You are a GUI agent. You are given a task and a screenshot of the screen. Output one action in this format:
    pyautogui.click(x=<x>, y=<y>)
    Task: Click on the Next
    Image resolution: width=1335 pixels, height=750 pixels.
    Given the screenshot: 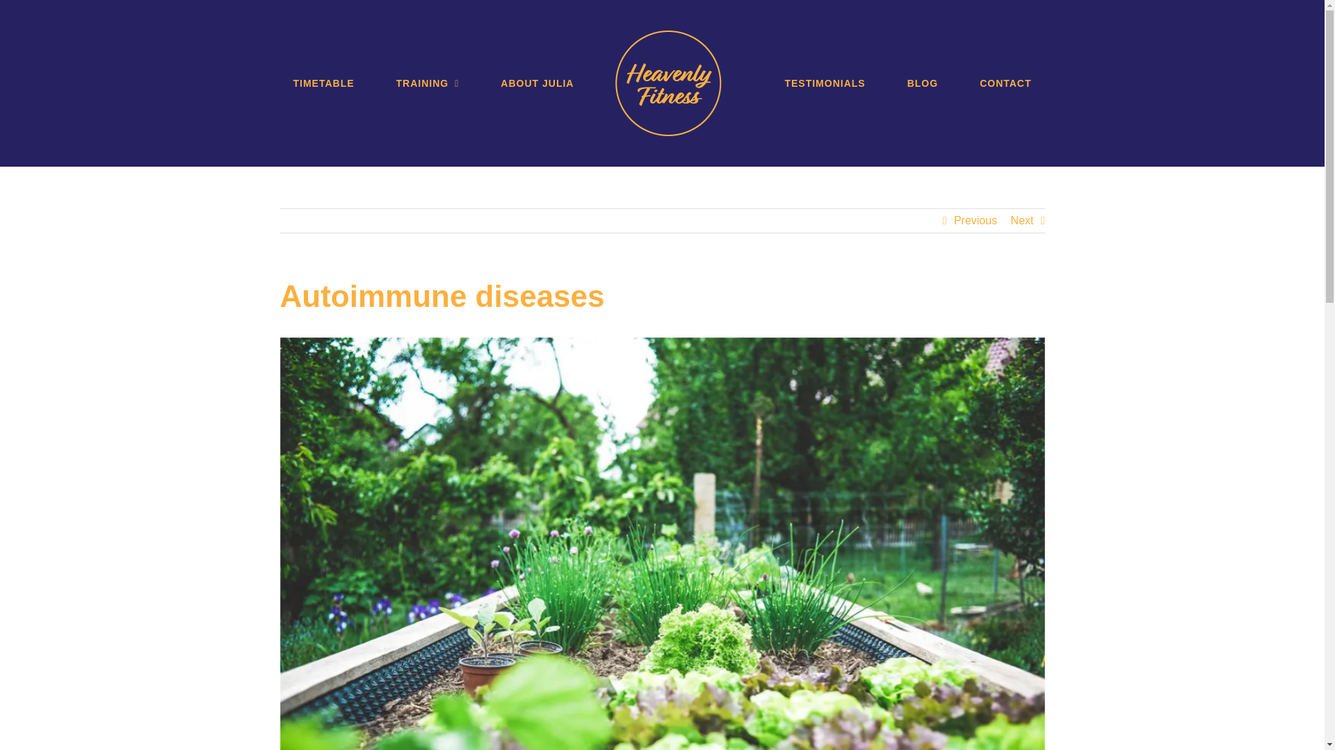 What is the action you would take?
    pyautogui.click(x=1022, y=221)
    